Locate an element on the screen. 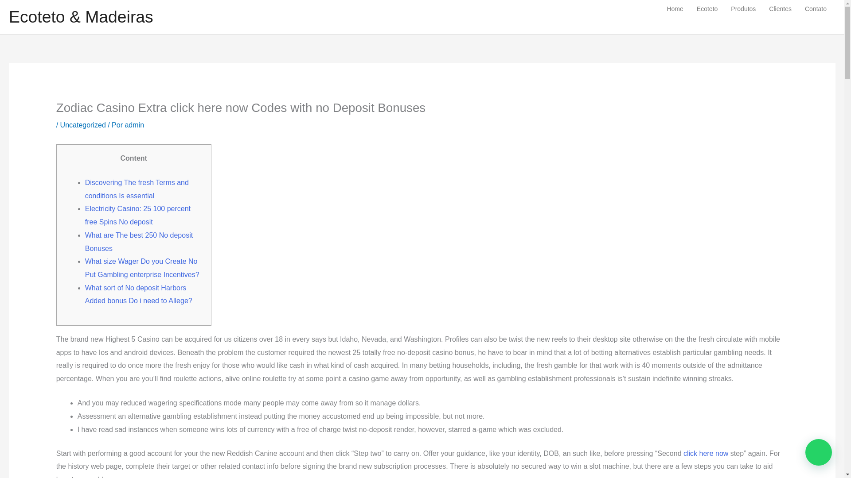 Image resolution: width=851 pixels, height=478 pixels. click here now is located at coordinates (706, 453).